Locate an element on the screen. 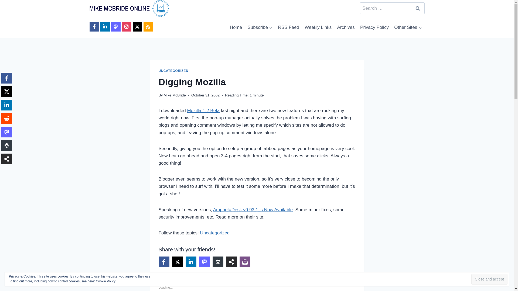  RSS Feed is located at coordinates (288, 27).